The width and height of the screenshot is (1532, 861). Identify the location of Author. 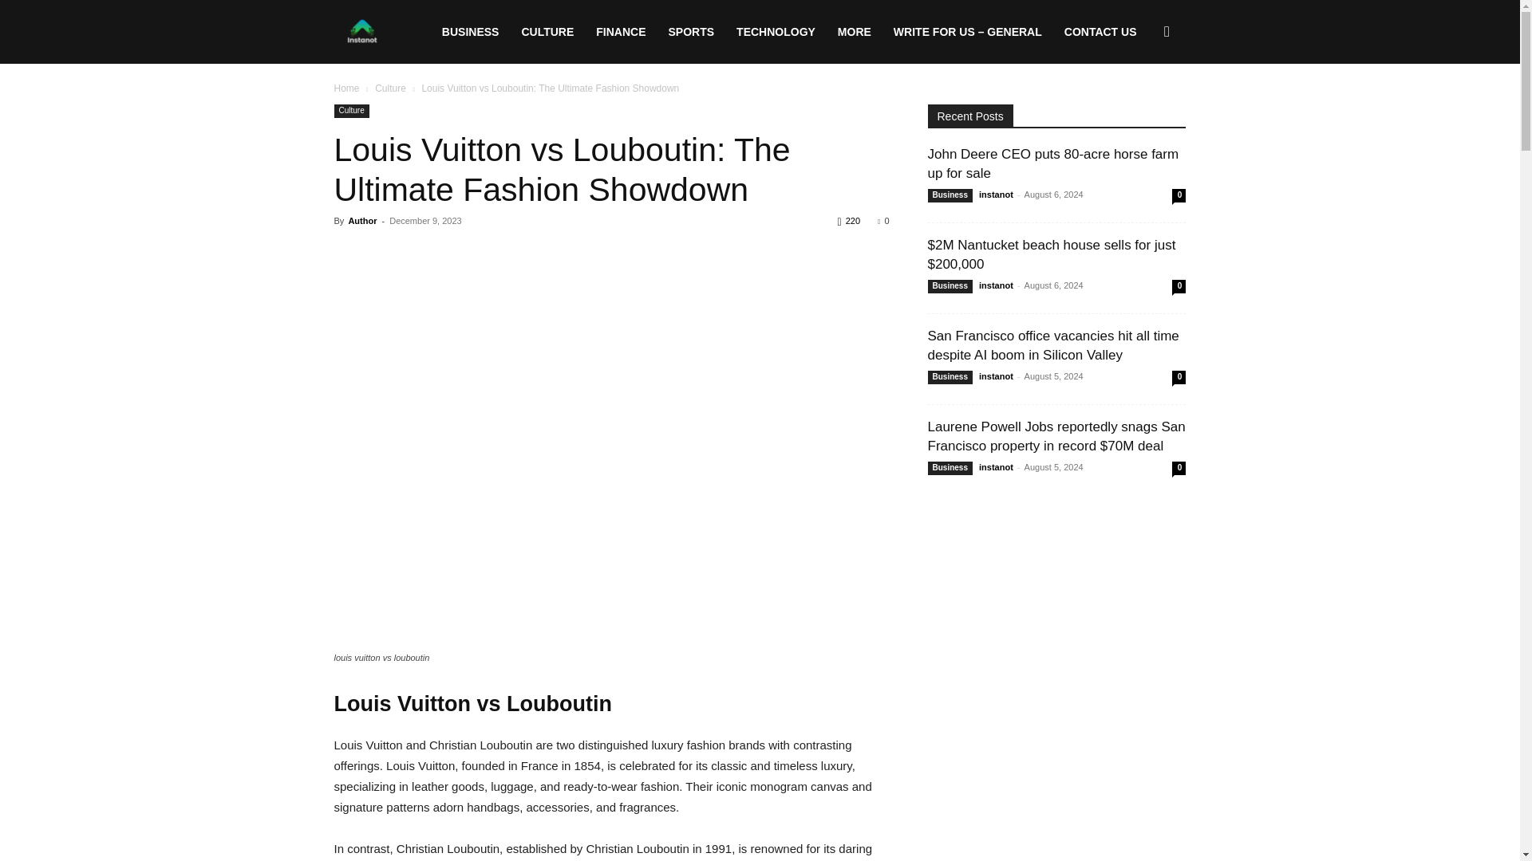
(362, 220).